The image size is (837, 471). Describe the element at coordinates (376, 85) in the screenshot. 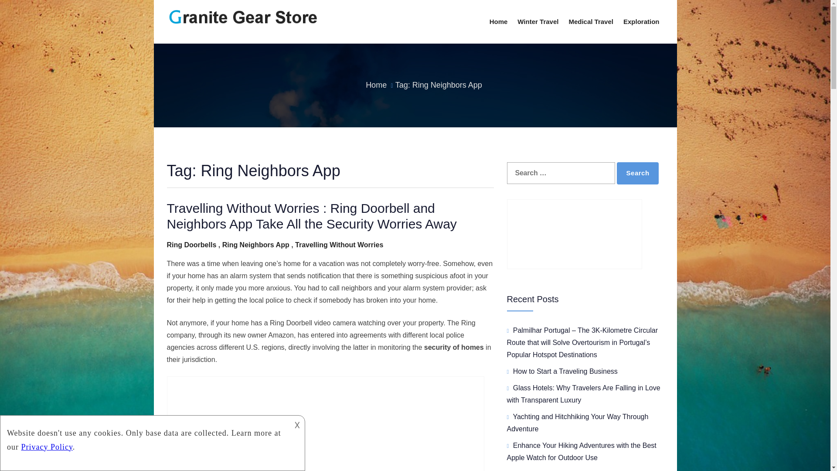

I see `Home` at that location.